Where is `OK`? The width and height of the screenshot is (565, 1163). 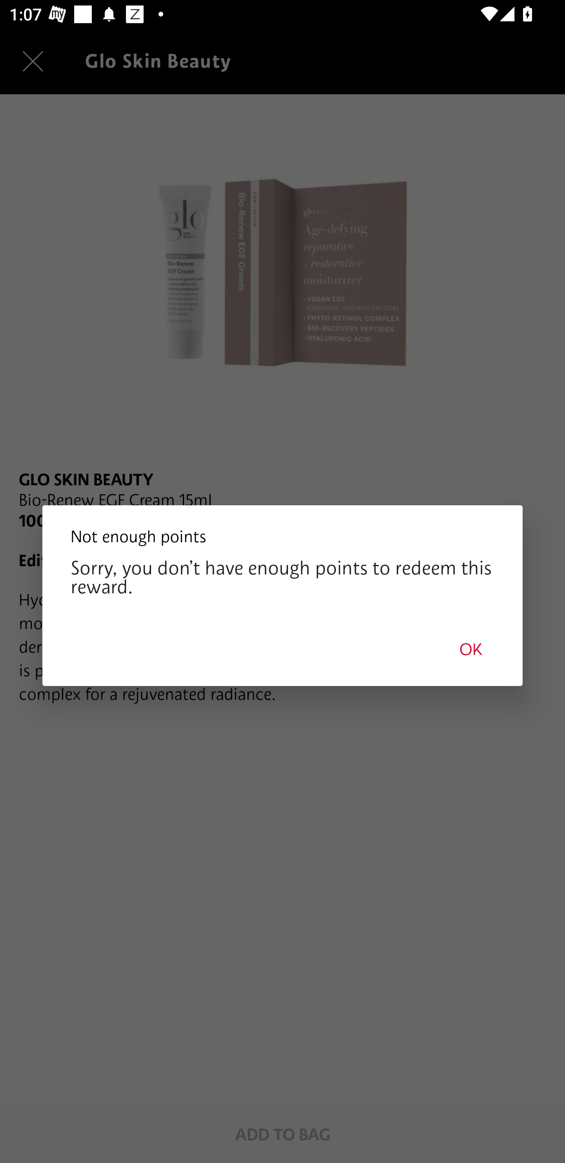 OK is located at coordinates (471, 649).